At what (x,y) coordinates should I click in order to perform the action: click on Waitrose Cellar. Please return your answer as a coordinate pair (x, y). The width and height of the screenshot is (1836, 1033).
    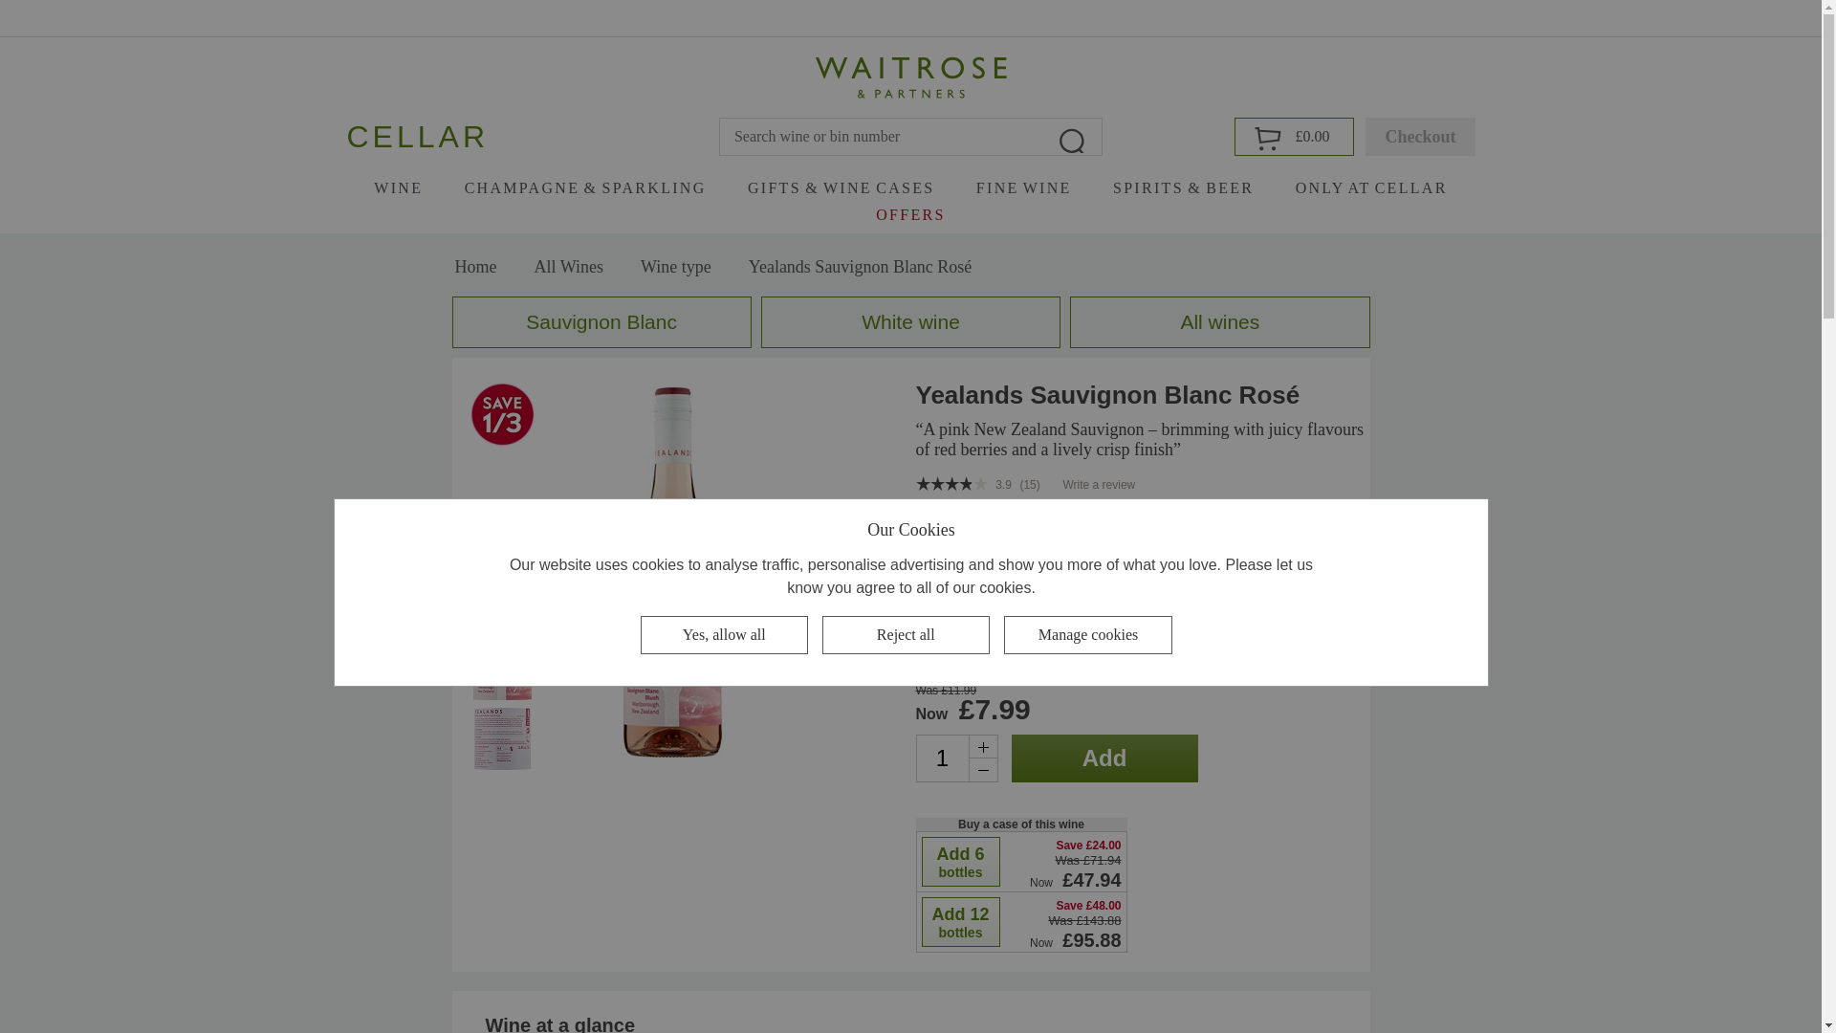
    Looking at the image, I should click on (910, 77).